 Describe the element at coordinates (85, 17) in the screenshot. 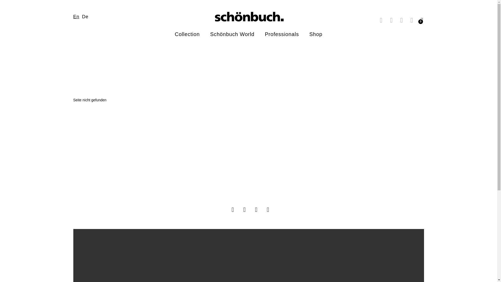

I see `De` at that location.